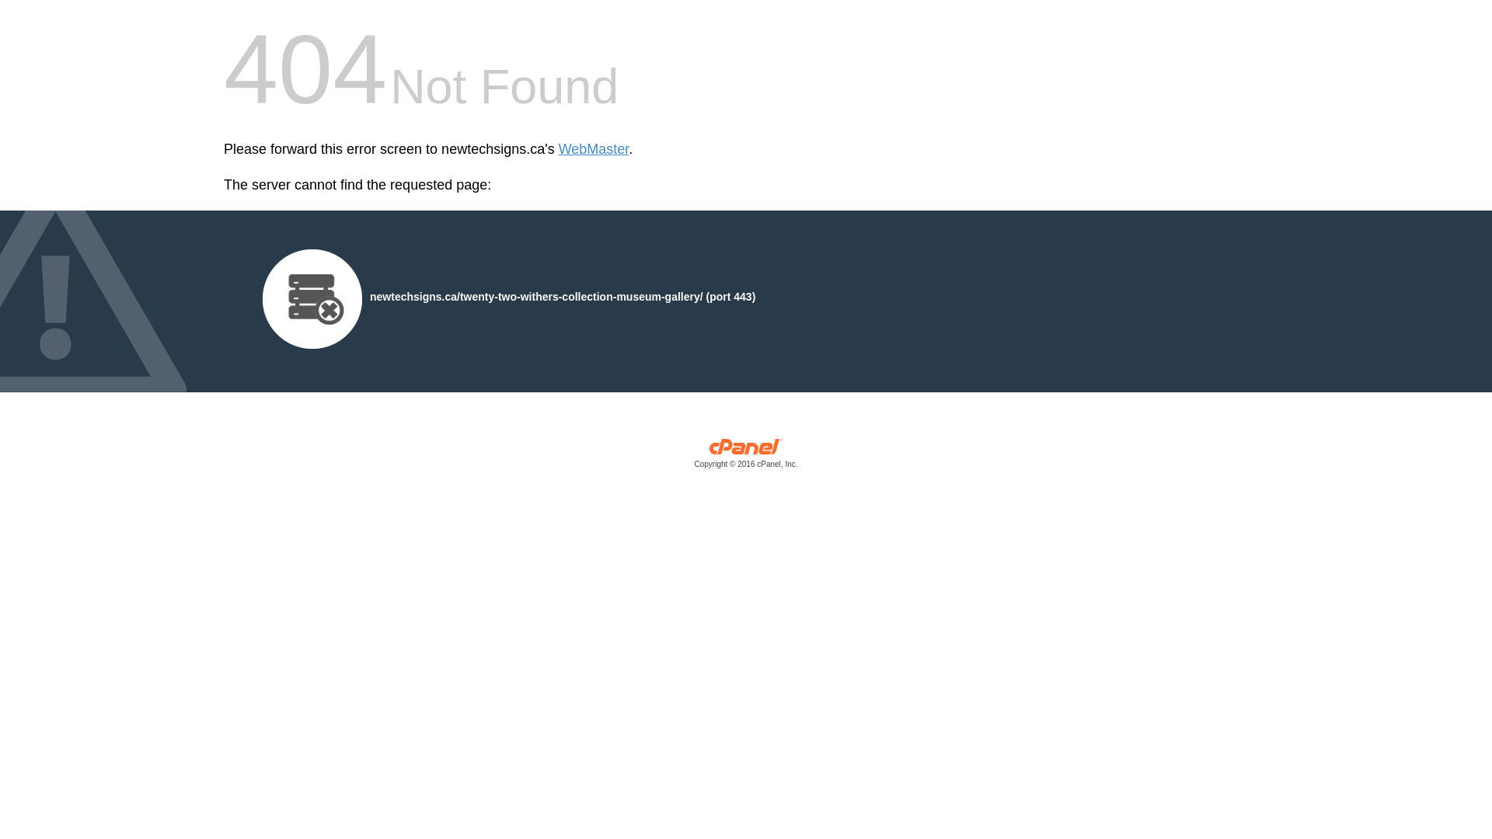 This screenshot has height=839, width=1492. What do you see at coordinates (594, 149) in the screenshot?
I see `WebMaster` at bounding box center [594, 149].